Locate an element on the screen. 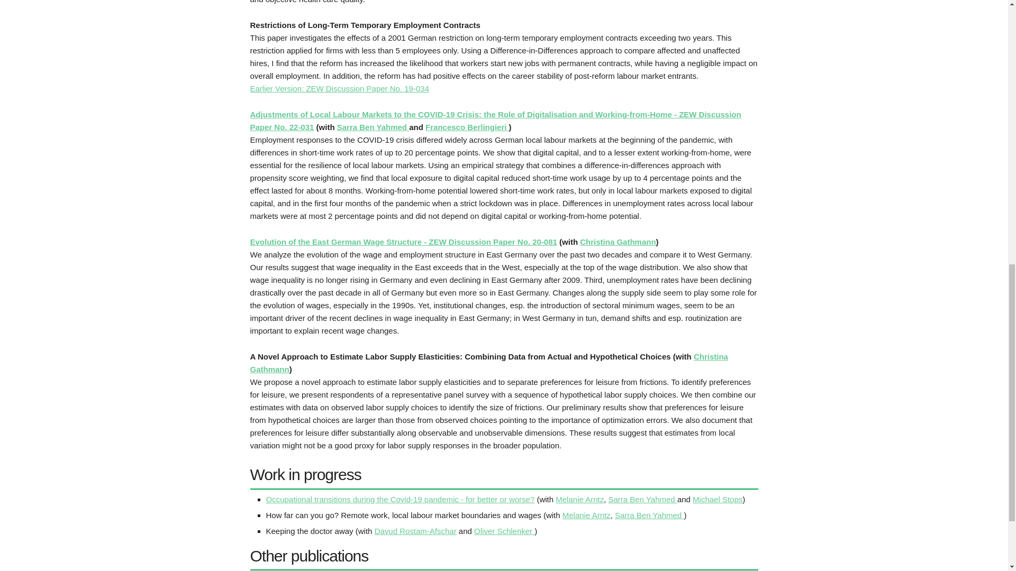 The width and height of the screenshot is (1016, 571). Sarra Ben Yahmed is located at coordinates (643, 499).